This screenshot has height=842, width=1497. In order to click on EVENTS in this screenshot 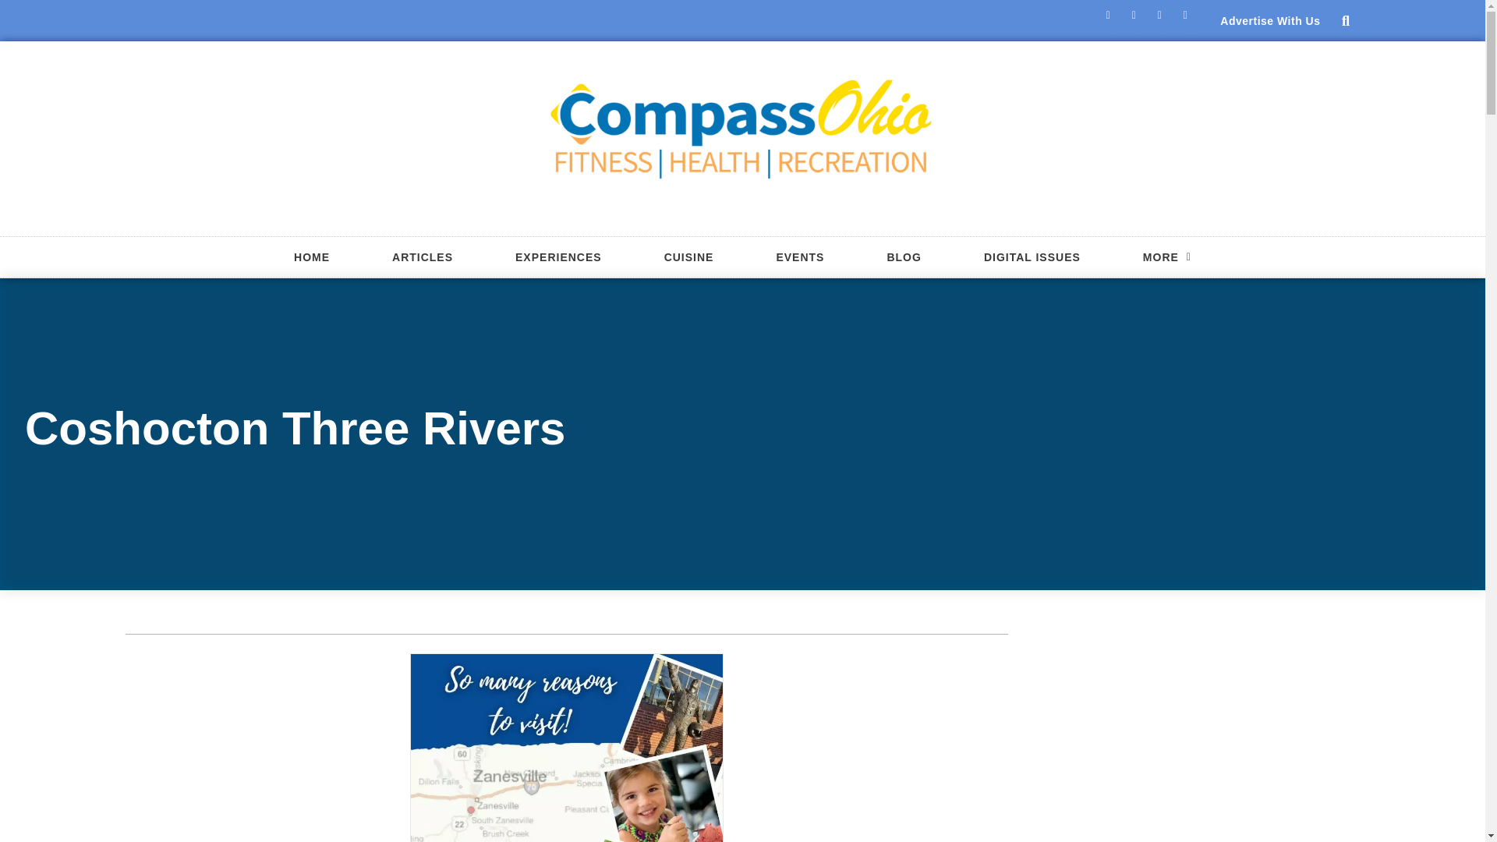, I will do `click(799, 257)`.